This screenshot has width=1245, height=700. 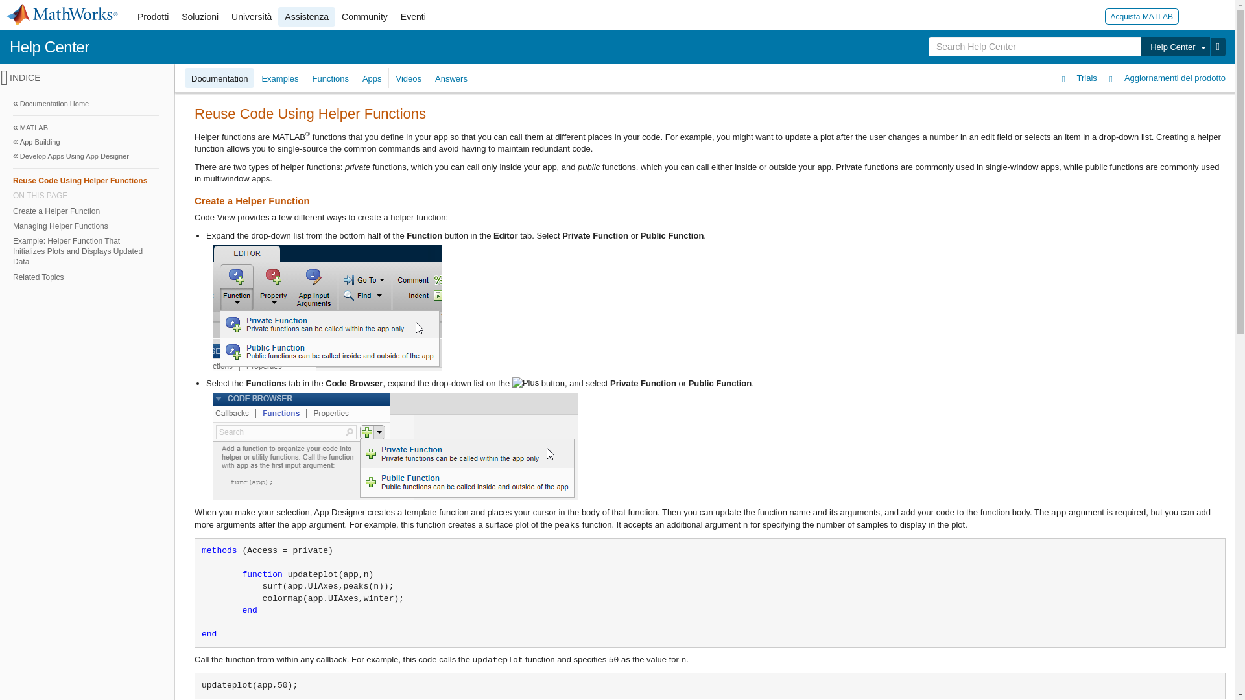 What do you see at coordinates (84, 211) in the screenshot?
I see `Create a Helper Function` at bounding box center [84, 211].